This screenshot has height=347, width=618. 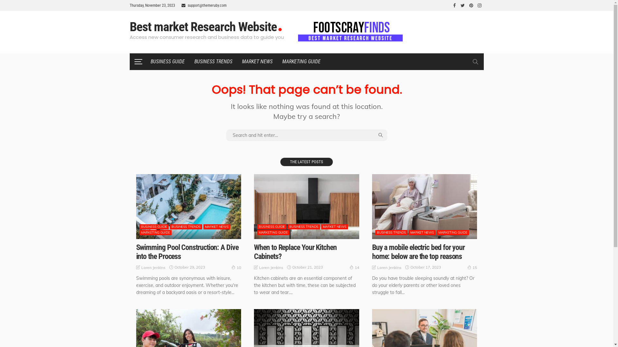 I want to click on MARKET NEWS, so click(x=422, y=233).